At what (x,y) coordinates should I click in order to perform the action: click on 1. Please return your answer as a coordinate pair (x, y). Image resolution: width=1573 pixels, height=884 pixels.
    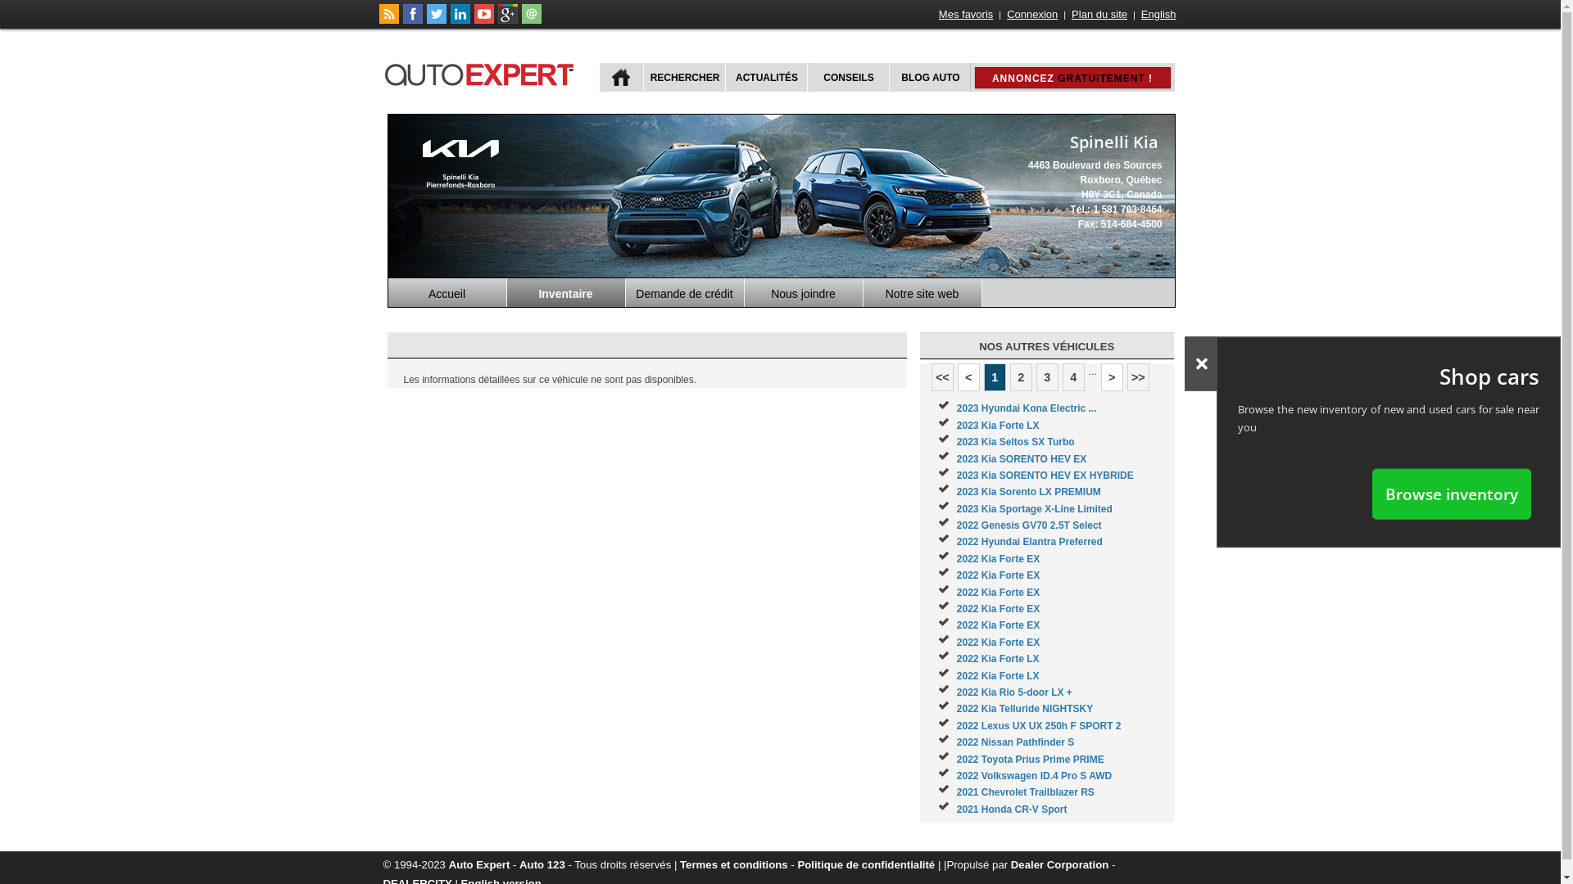
    Looking at the image, I should click on (995, 377).